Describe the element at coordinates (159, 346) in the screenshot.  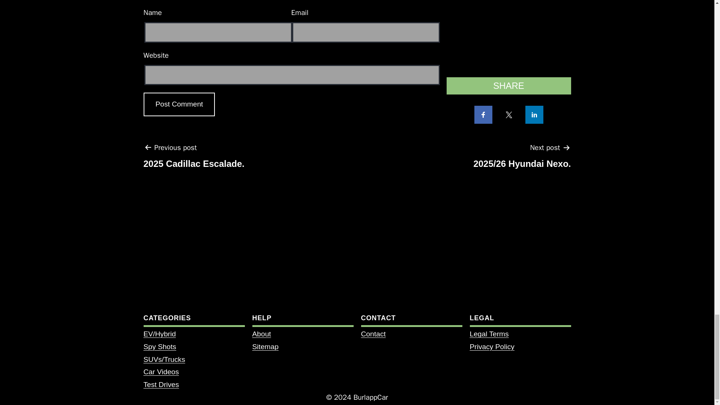
I see `Spy Shots` at that location.